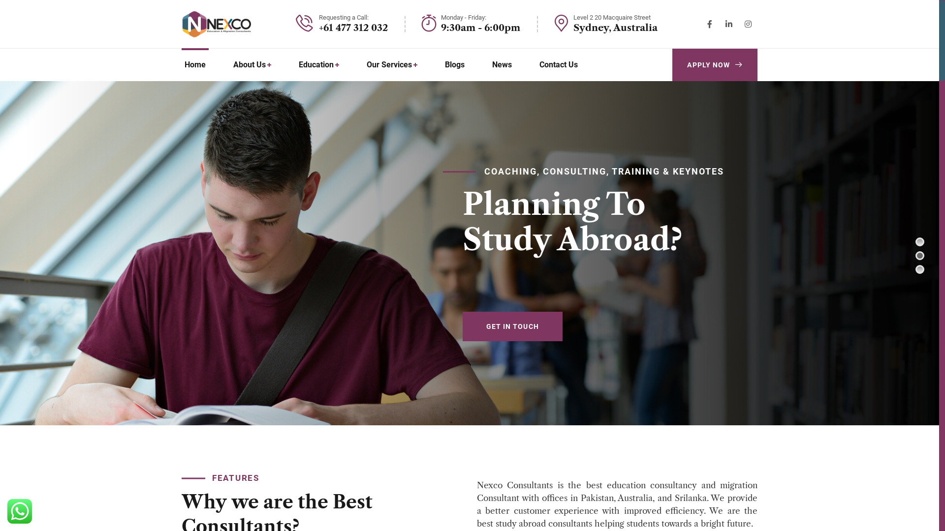 The height and width of the screenshot is (531, 945). Describe the element at coordinates (455, 65) in the screenshot. I see `Blogs` at that location.